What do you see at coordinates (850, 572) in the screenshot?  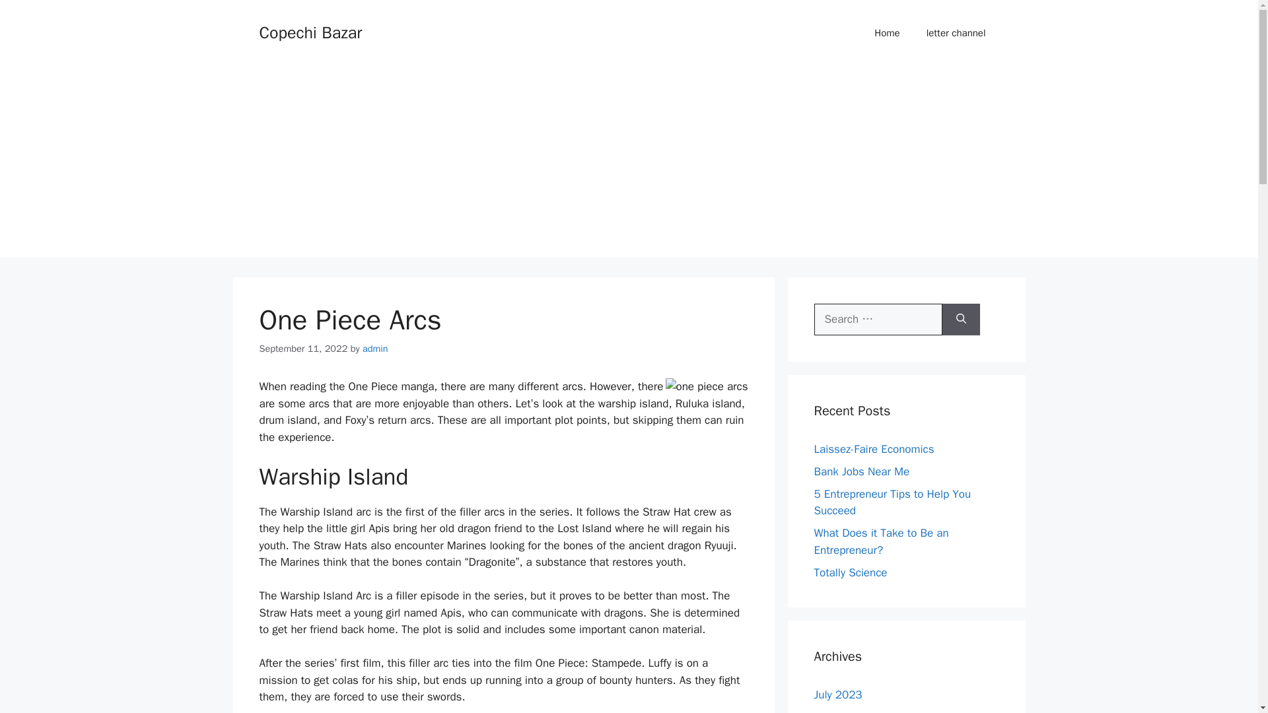 I see `Totally Science` at bounding box center [850, 572].